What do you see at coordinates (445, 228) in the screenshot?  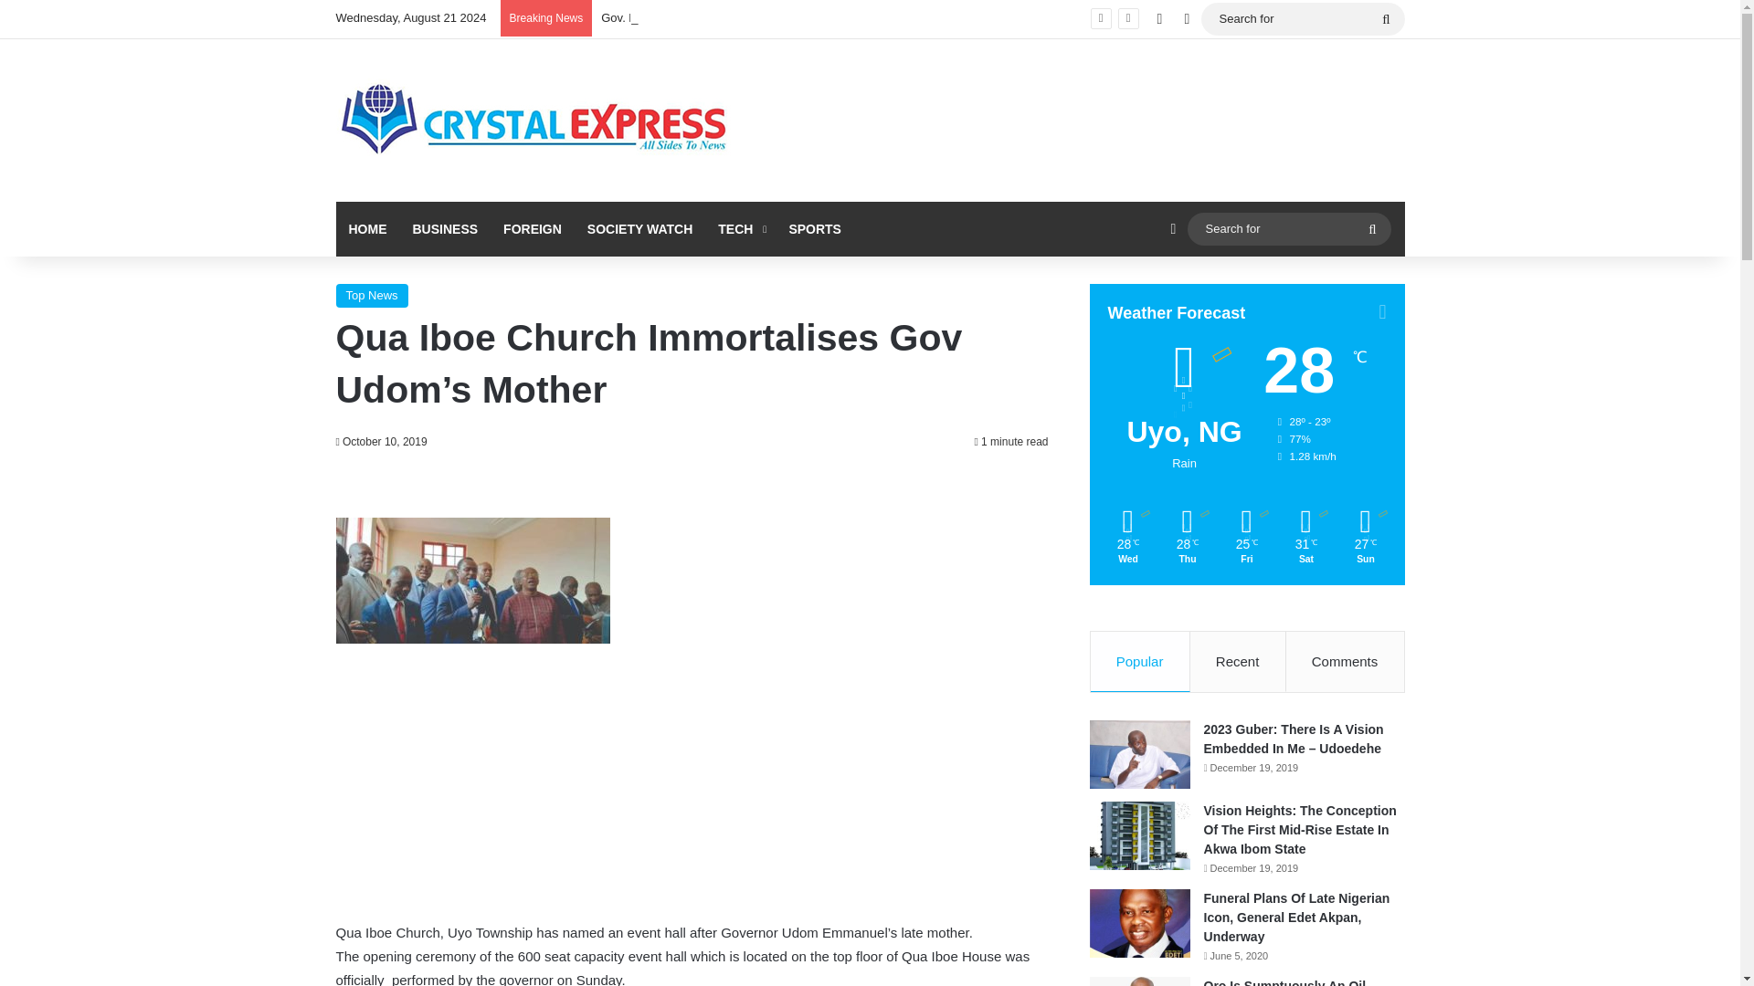 I see `BUSINESS` at bounding box center [445, 228].